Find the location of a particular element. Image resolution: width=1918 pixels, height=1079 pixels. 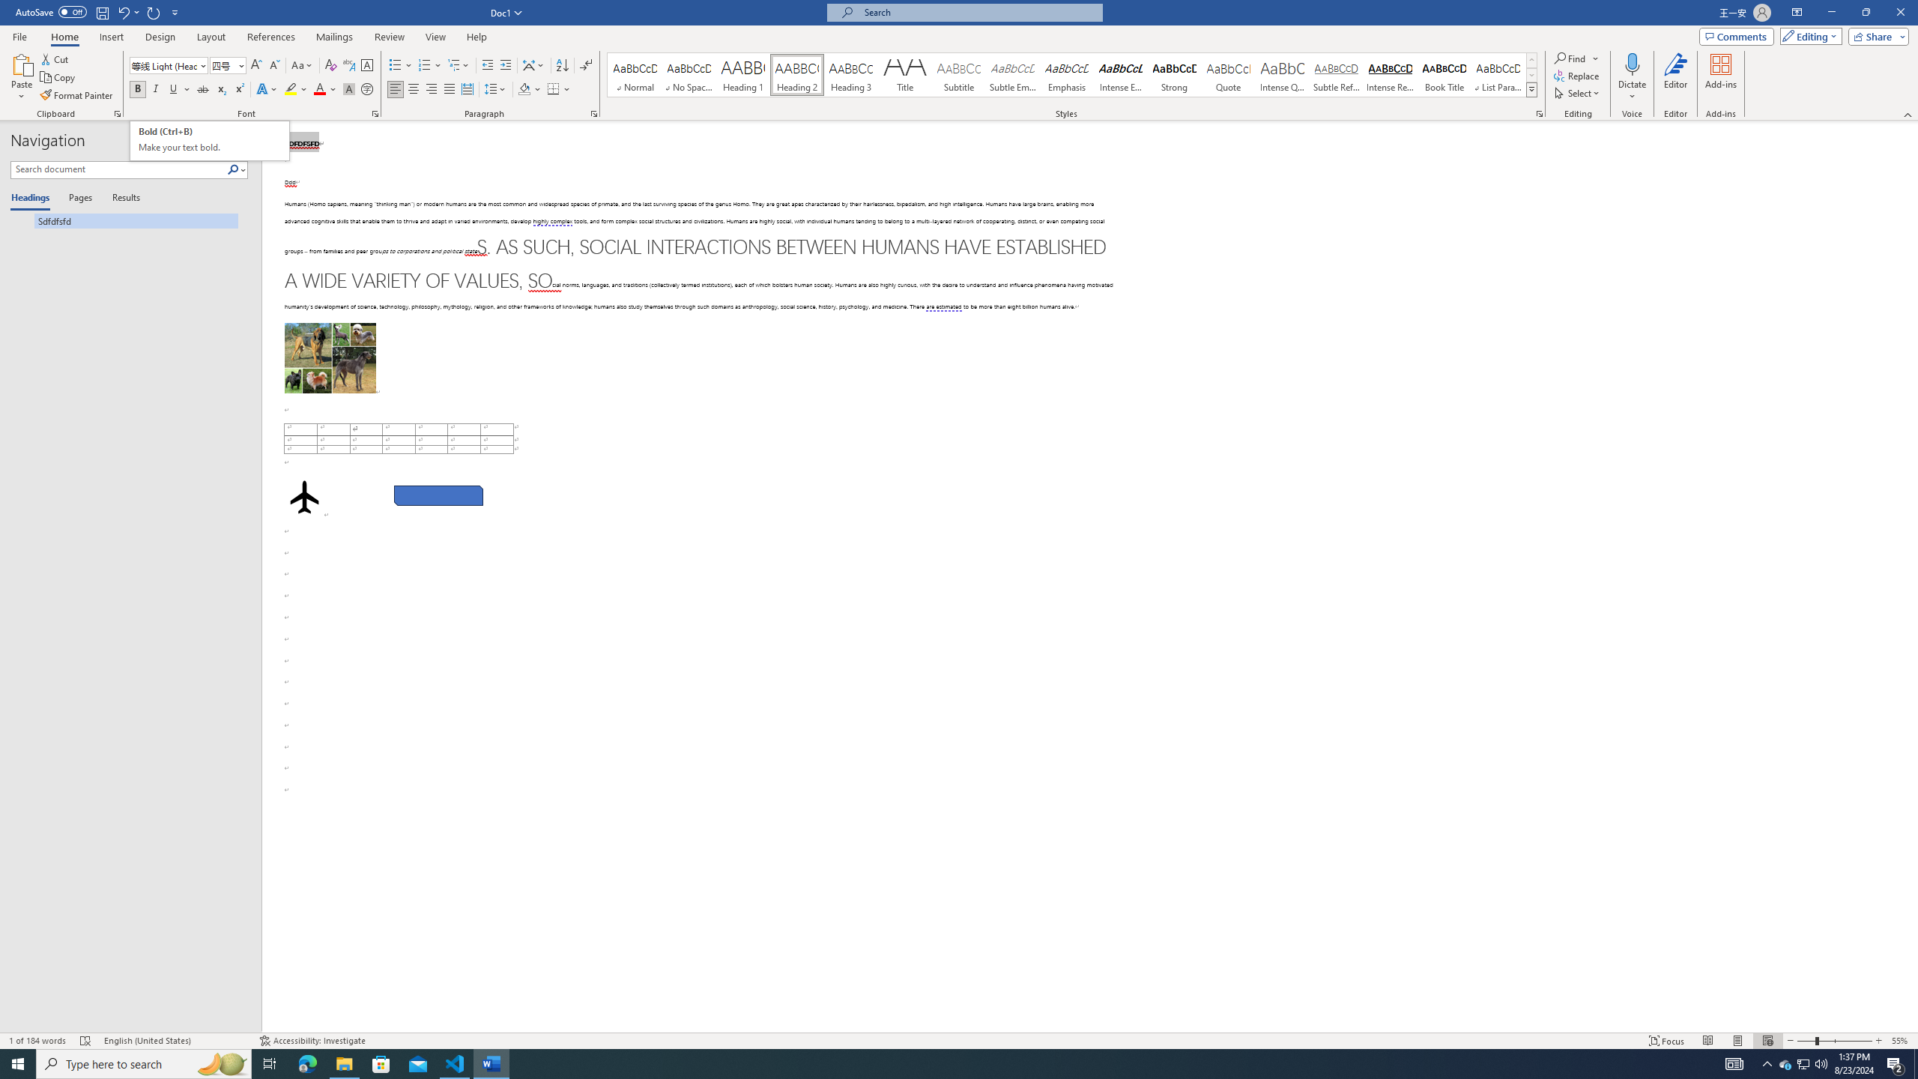

Show/Hide Editing Marks is located at coordinates (586, 66).